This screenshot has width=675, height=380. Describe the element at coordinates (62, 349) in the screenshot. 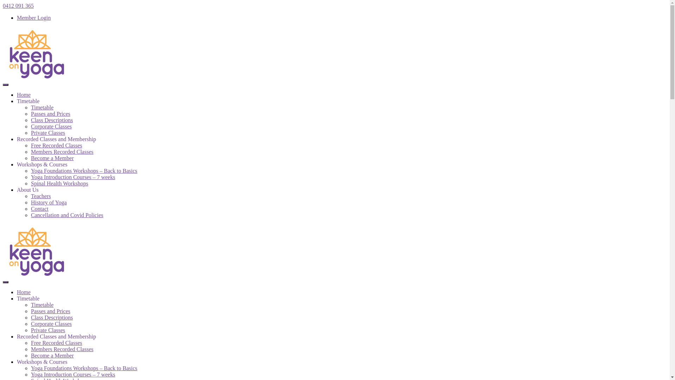

I see `Members Recorded Classes` at that location.